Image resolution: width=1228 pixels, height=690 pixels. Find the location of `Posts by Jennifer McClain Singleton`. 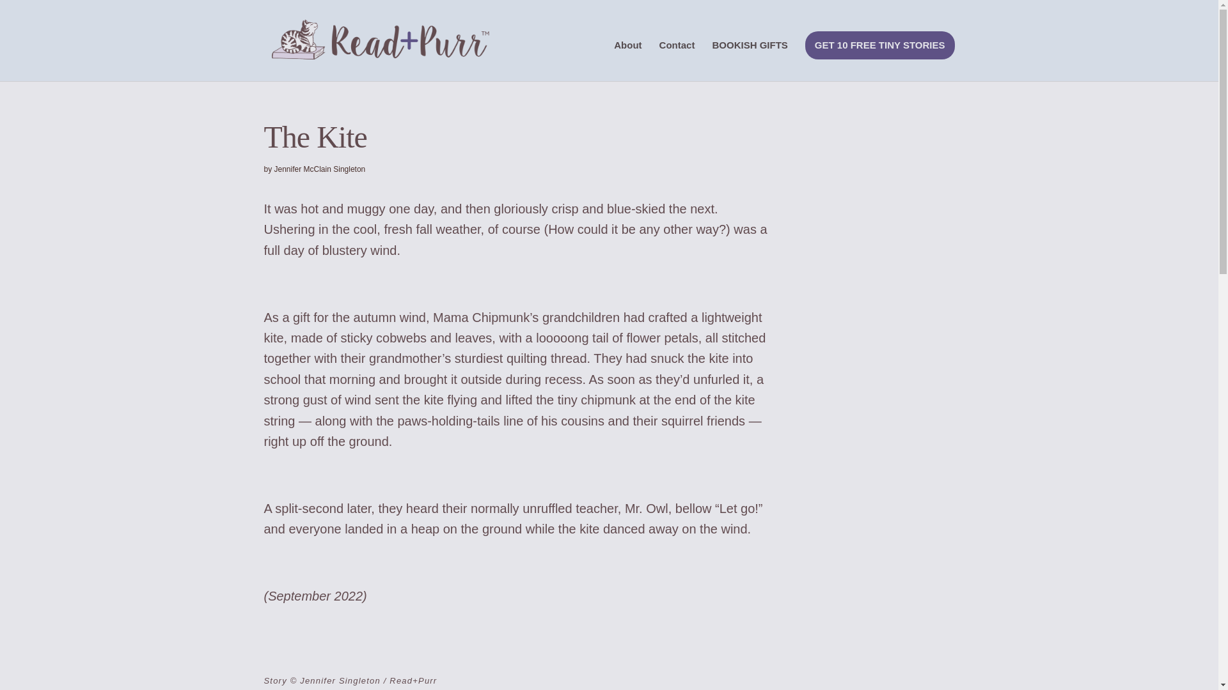

Posts by Jennifer McClain Singleton is located at coordinates (320, 169).